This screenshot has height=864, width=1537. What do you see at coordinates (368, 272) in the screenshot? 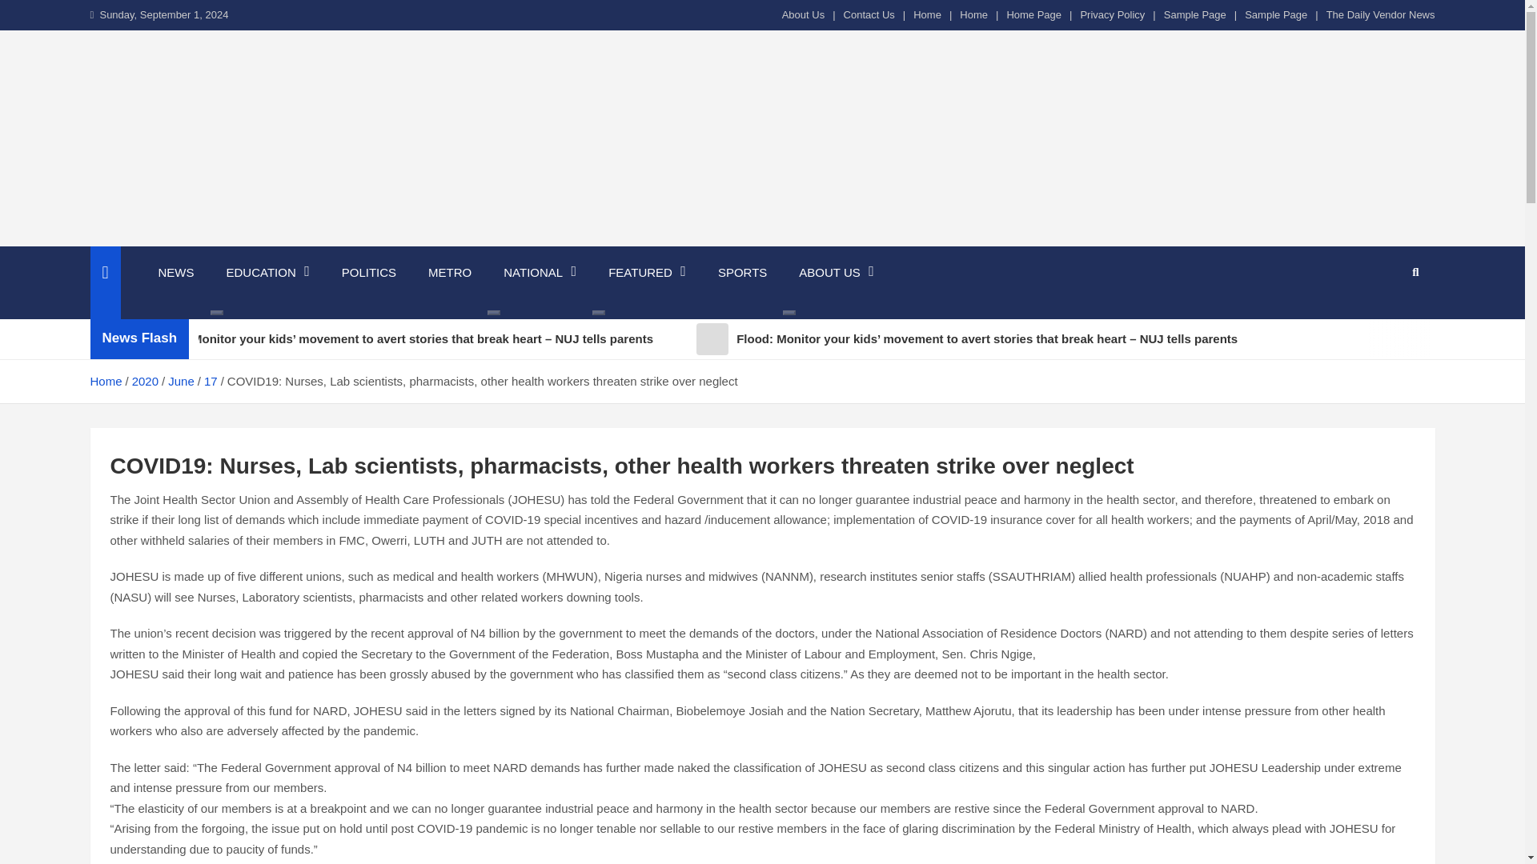
I see `POLITICS` at bounding box center [368, 272].